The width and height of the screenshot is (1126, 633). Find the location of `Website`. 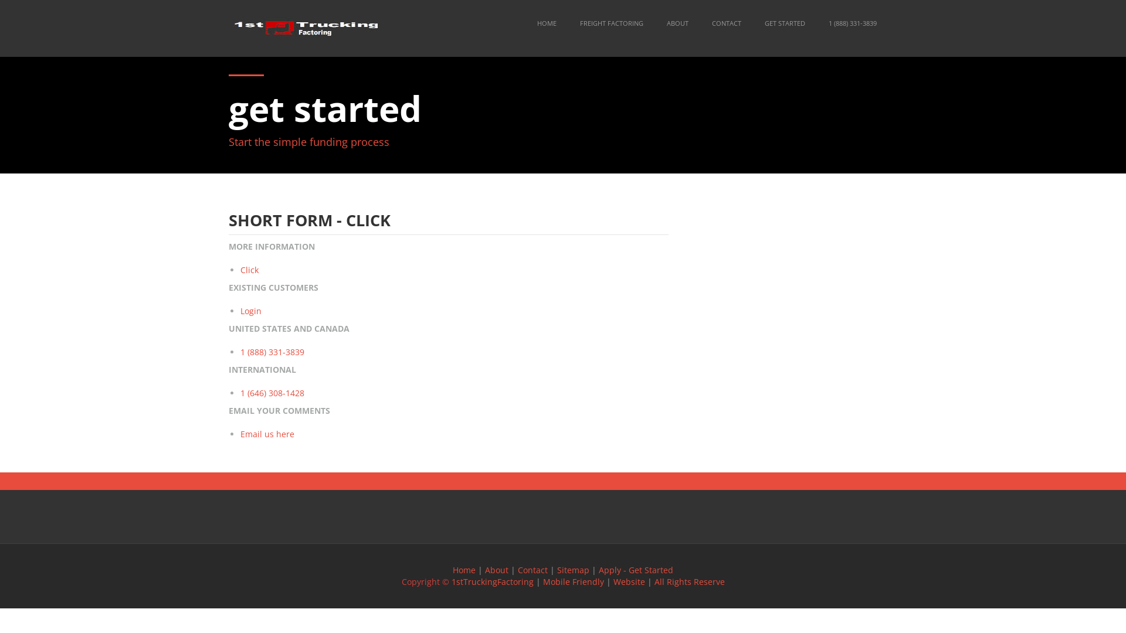

Website is located at coordinates (629, 581).